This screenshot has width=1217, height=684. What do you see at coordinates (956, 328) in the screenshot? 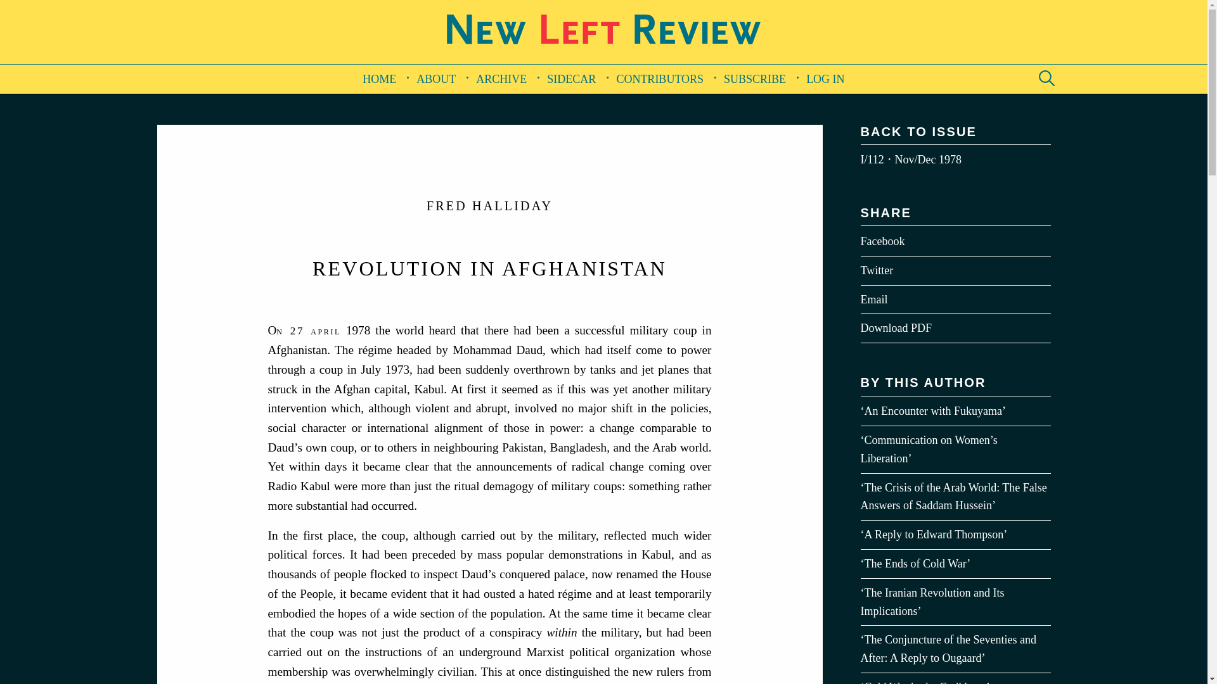
I see `Download PDF` at bounding box center [956, 328].